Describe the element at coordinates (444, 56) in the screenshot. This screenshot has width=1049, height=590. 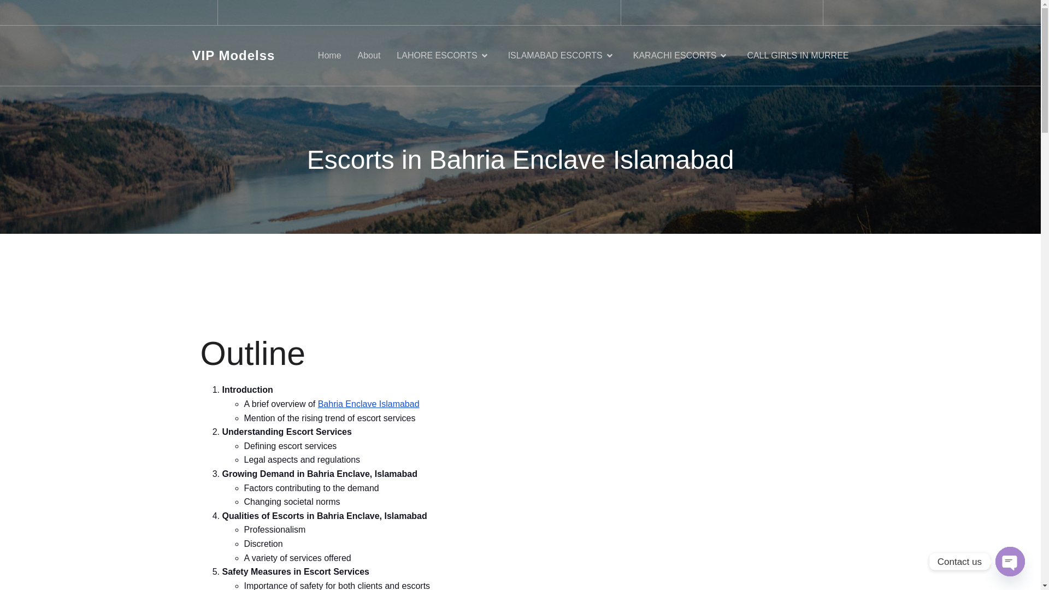
I see `LAHORE ESCORTS` at that location.